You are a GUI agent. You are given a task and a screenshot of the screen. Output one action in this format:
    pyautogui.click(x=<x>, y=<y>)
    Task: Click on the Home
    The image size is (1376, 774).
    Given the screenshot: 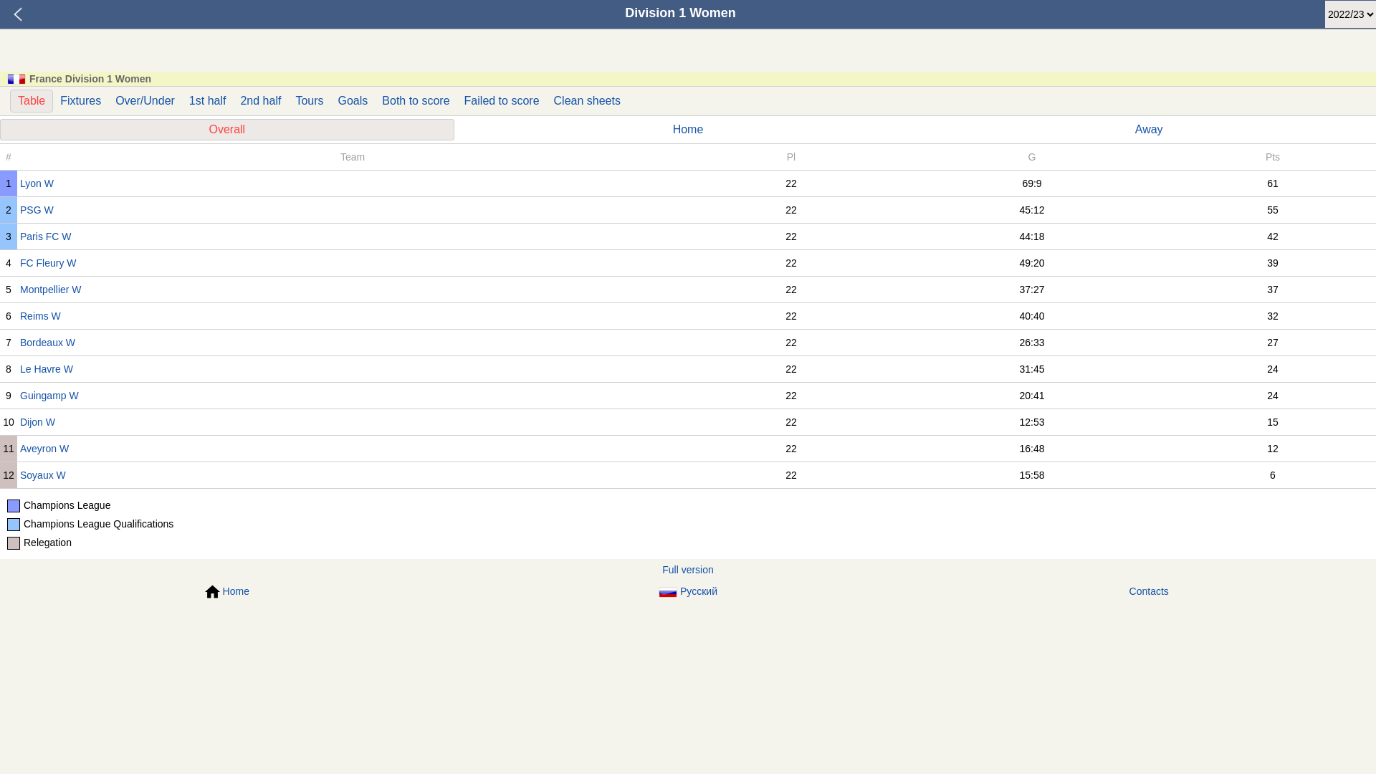 What is the action you would take?
    pyautogui.click(x=227, y=591)
    